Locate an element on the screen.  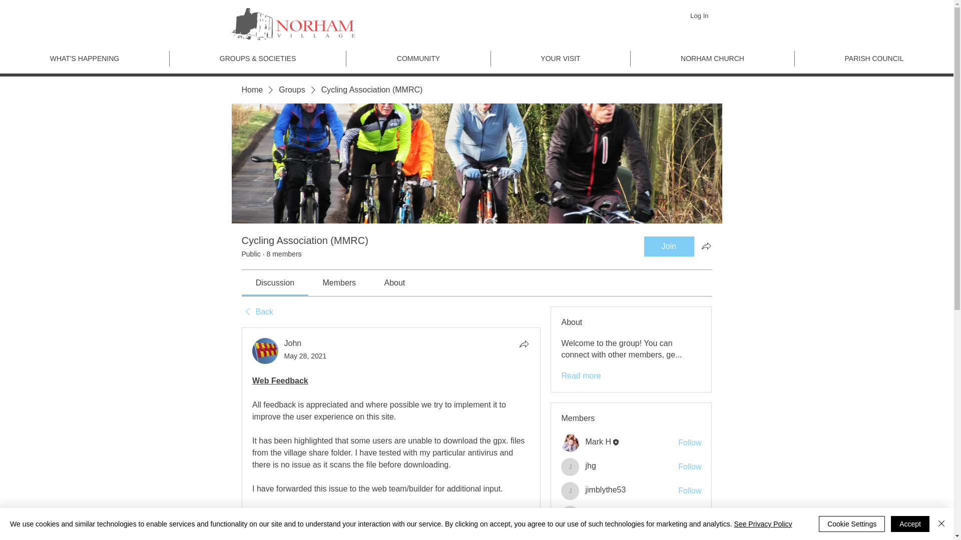
Chris N-t is located at coordinates (570, 535).